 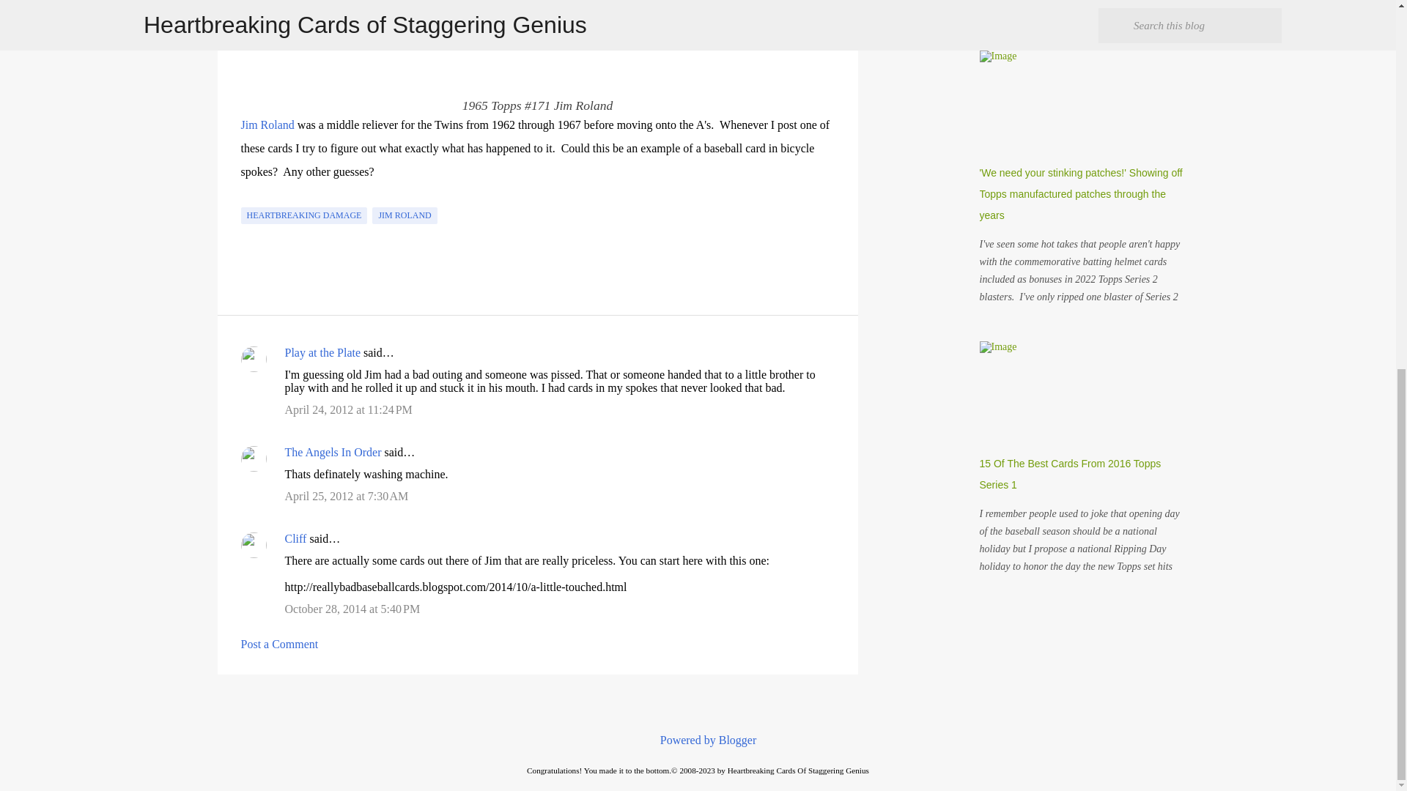 I want to click on Post a Comment, so click(x=278, y=643).